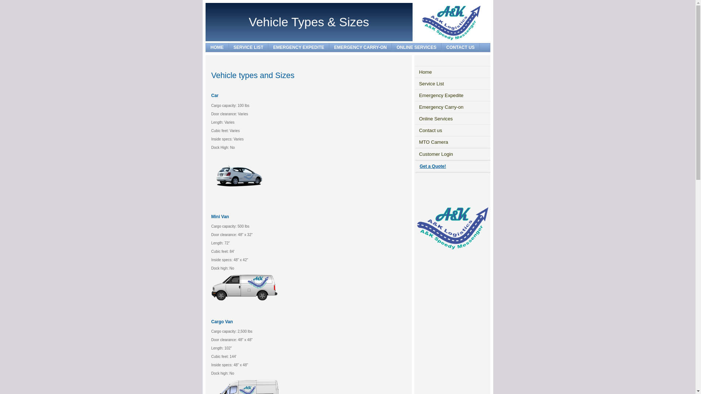  I want to click on Get a Quote!, so click(433, 166).